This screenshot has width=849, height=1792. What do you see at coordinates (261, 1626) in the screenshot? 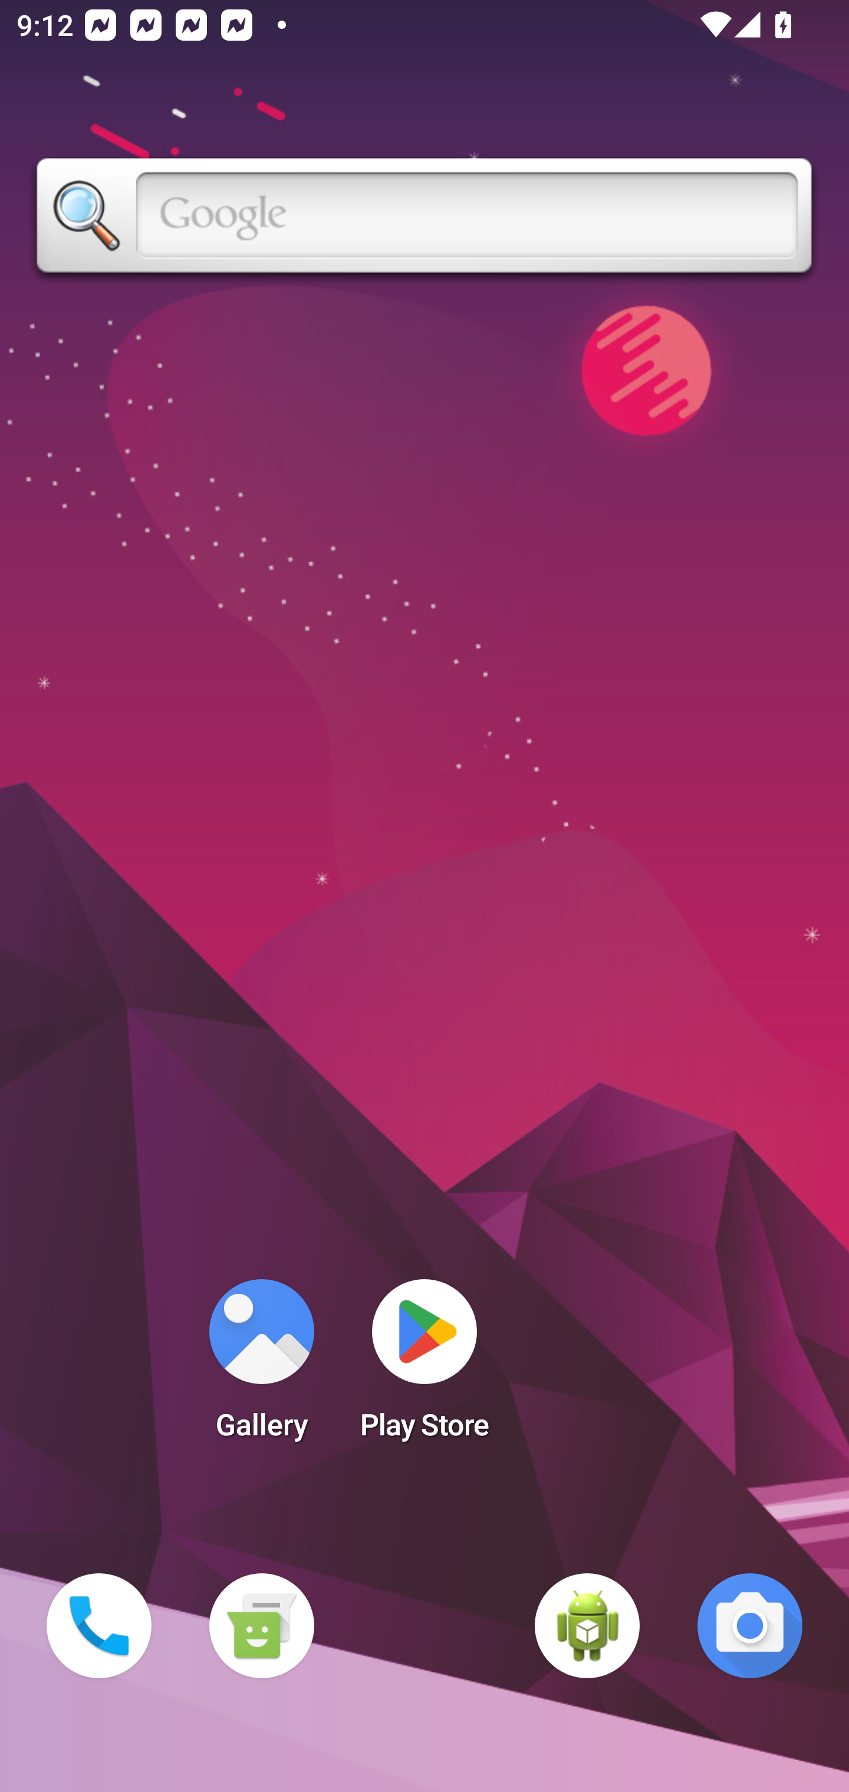
I see `Messaging` at bounding box center [261, 1626].